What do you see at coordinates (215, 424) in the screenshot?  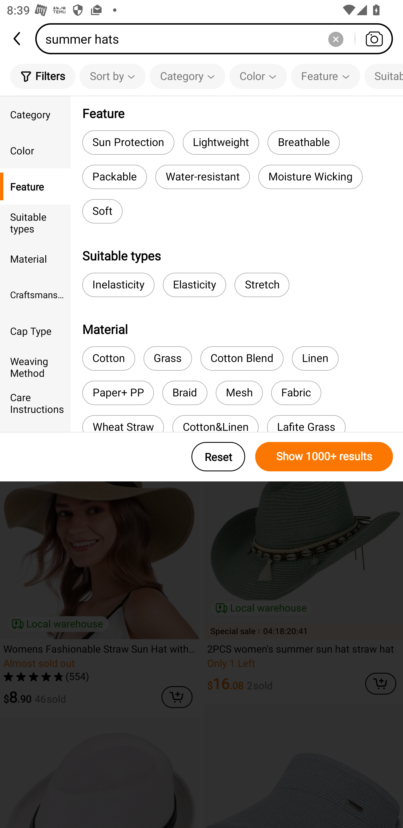 I see `Cotton&Linen` at bounding box center [215, 424].